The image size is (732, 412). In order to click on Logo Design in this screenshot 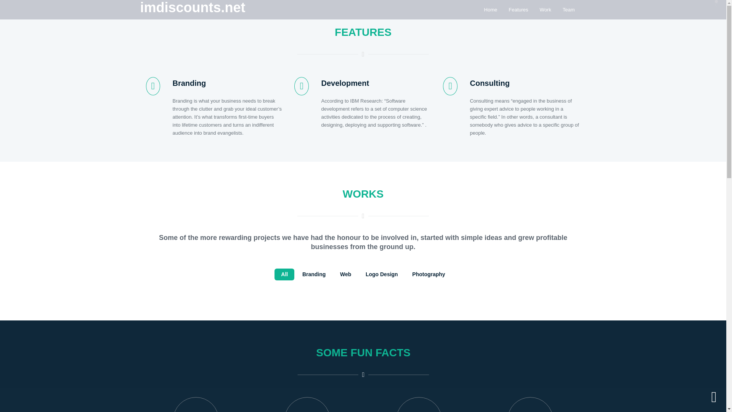, I will do `click(384, 275)`.